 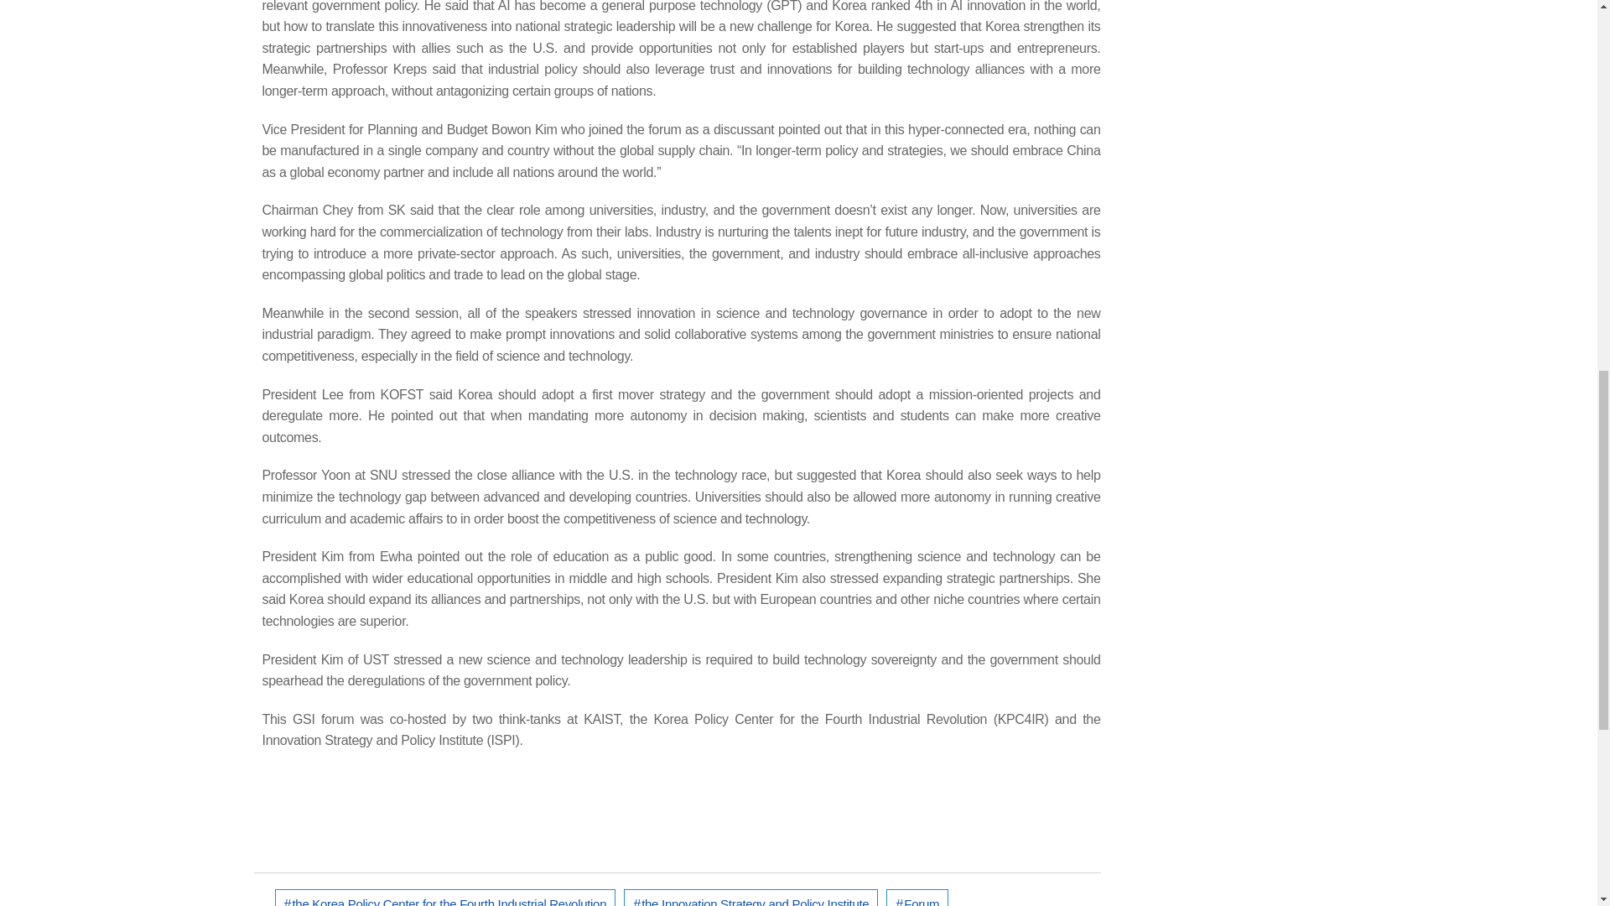 What do you see at coordinates (446, 898) in the screenshot?
I see `the Korea Policy Center for the Fourth Industrial Revolution` at bounding box center [446, 898].